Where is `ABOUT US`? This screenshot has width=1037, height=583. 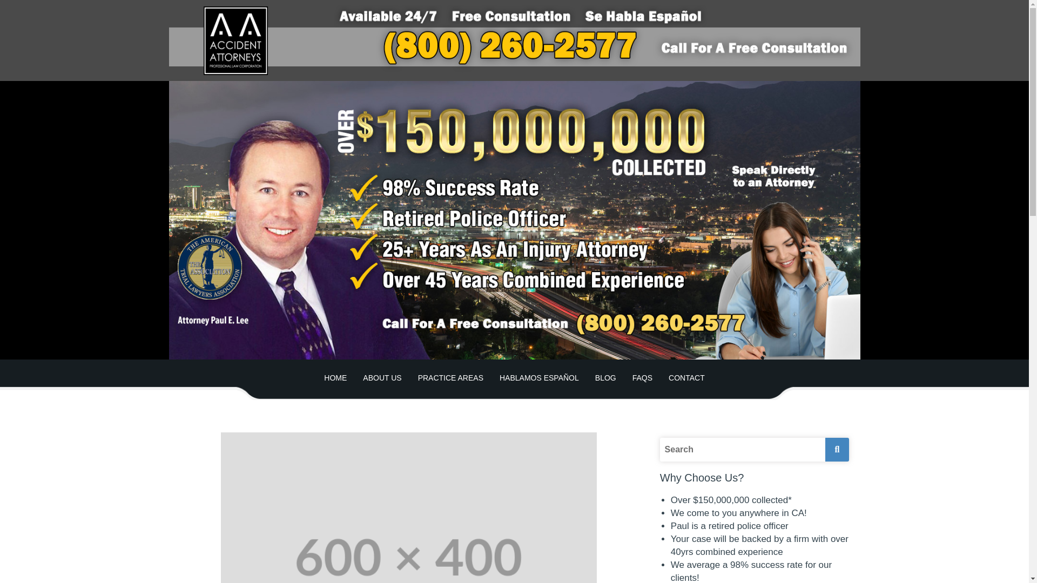
ABOUT US is located at coordinates (382, 378).